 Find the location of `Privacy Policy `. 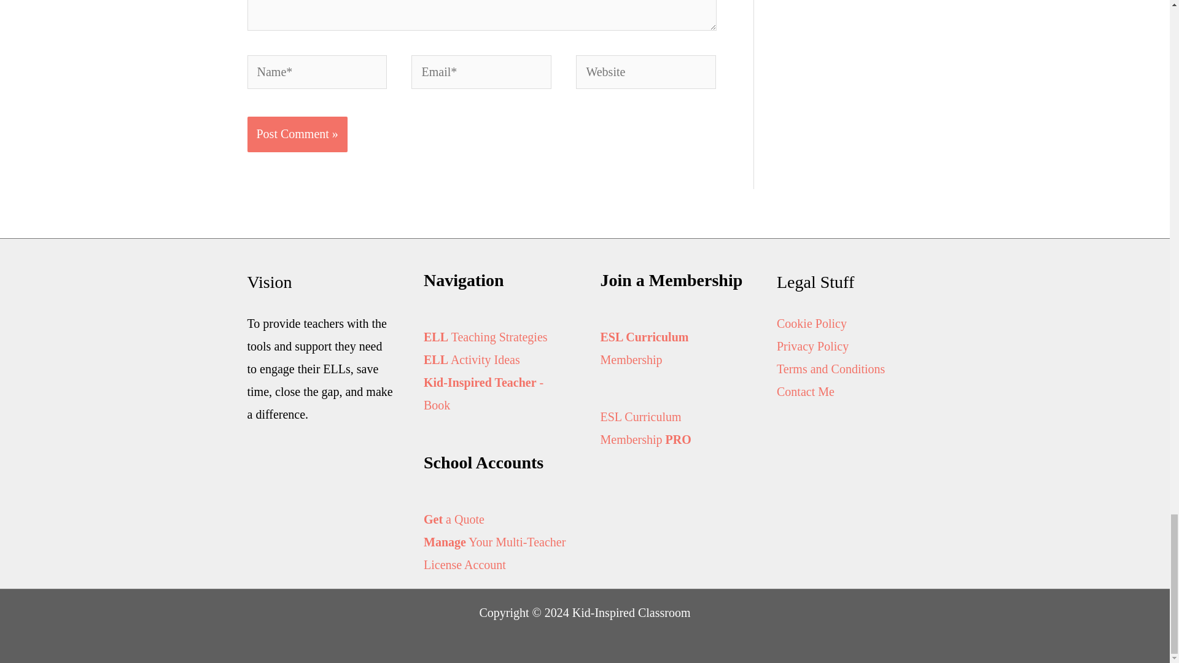

Privacy Policy  is located at coordinates (813, 346).